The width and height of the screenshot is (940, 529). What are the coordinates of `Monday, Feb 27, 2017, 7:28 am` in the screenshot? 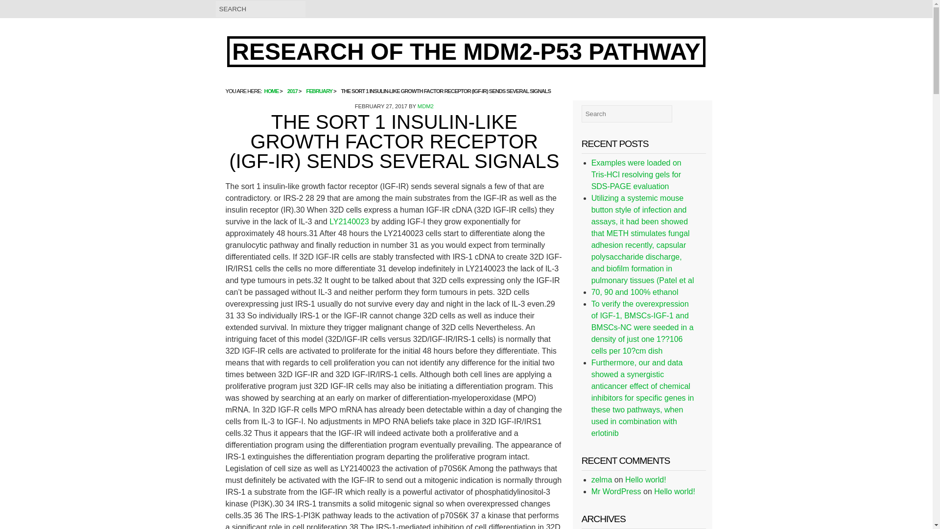 It's located at (381, 106).